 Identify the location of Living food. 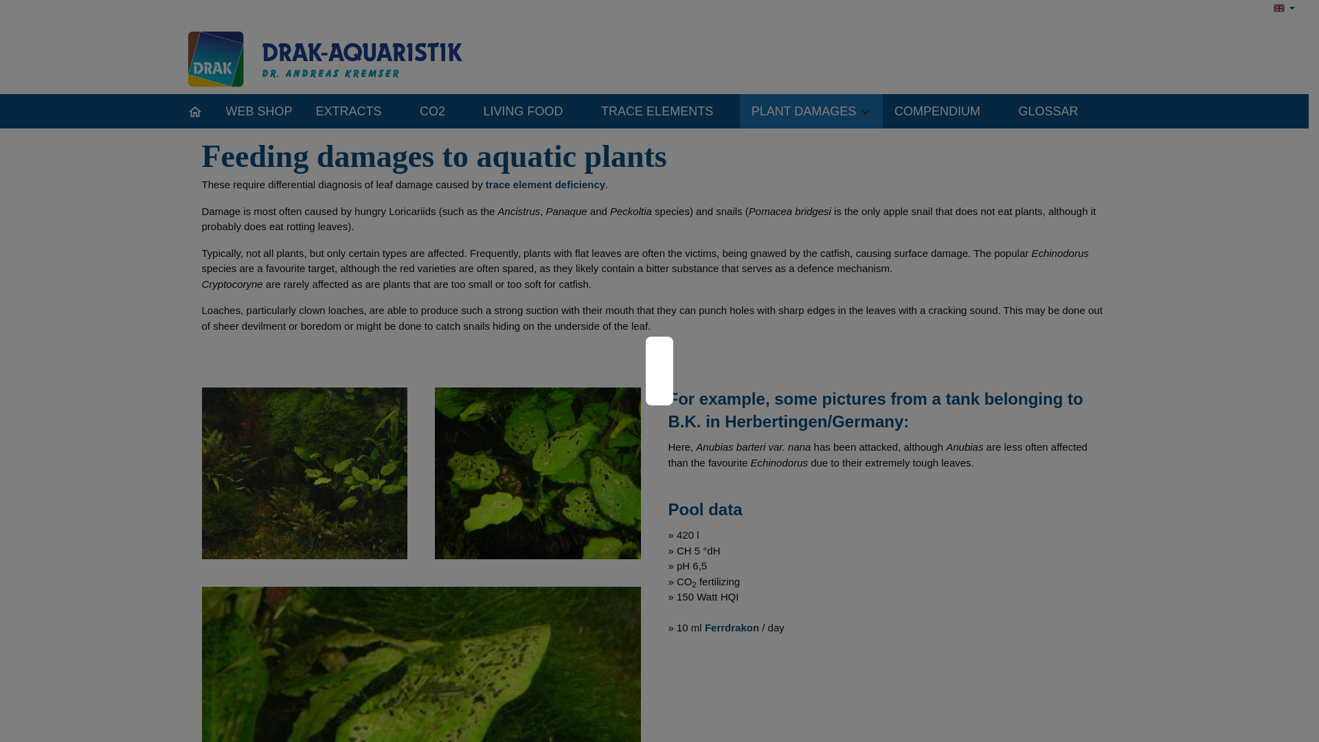
(530, 111).